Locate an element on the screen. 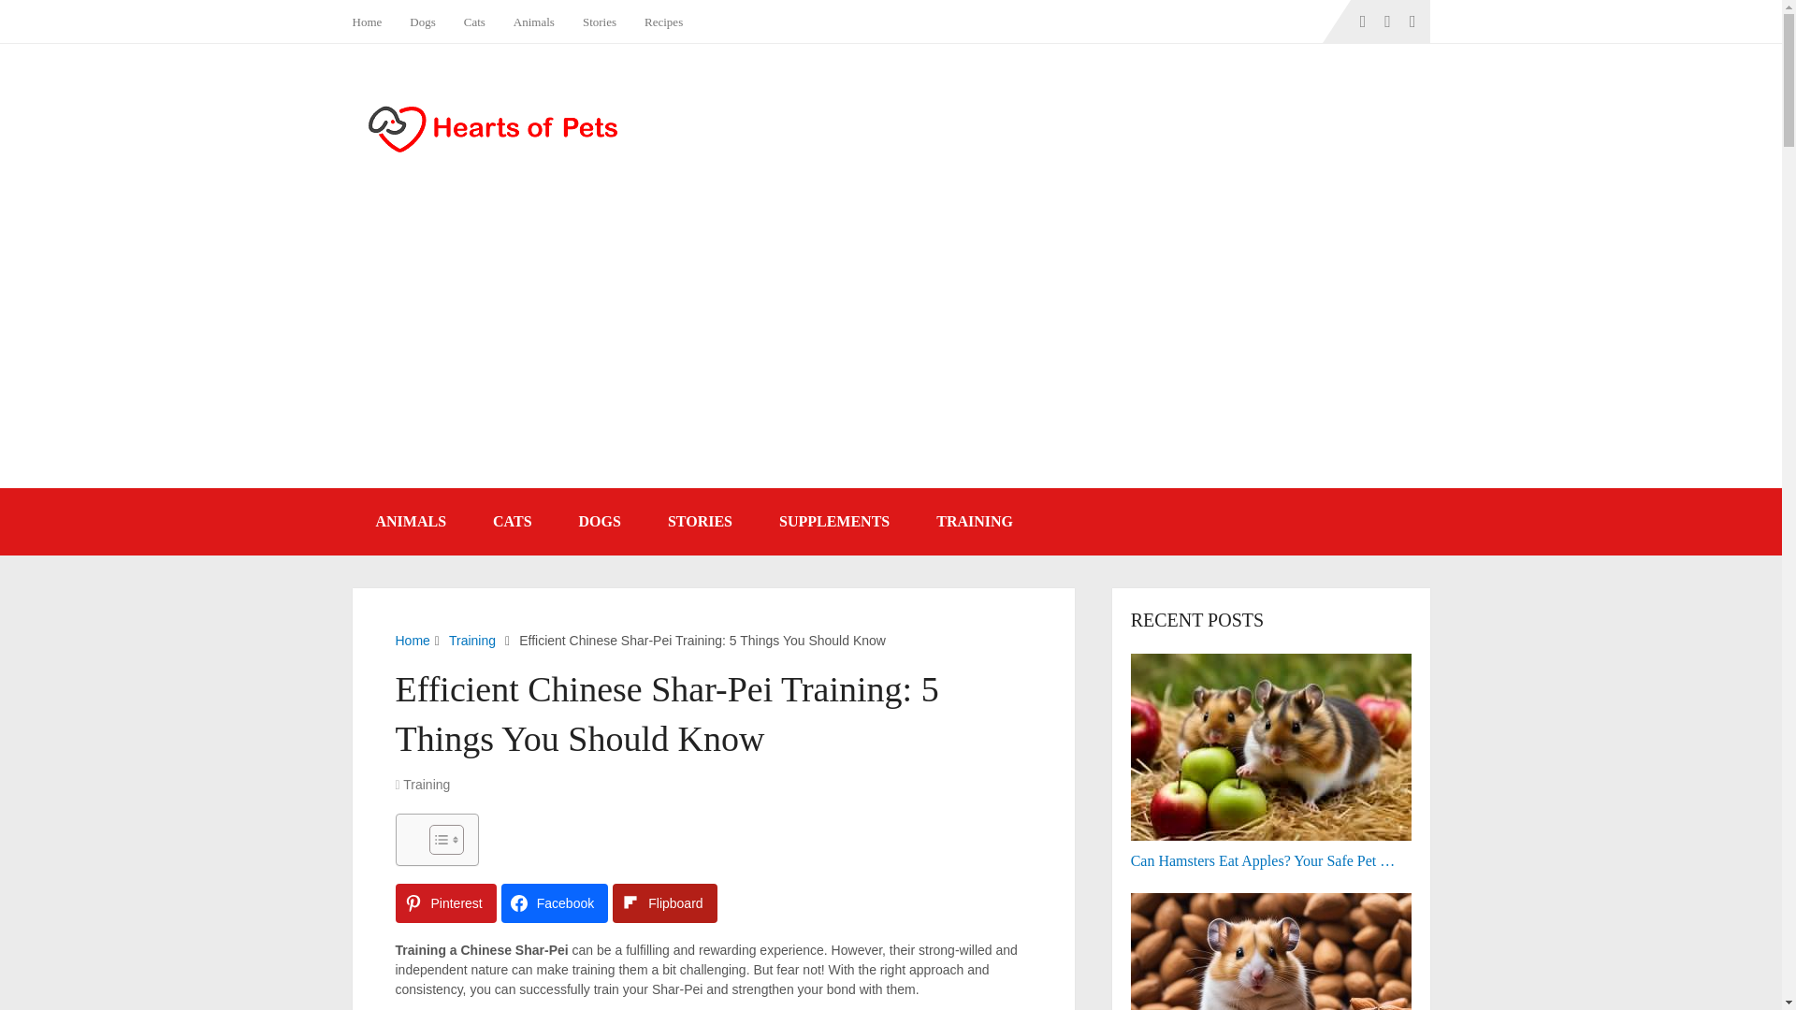  Training is located at coordinates (427, 784).